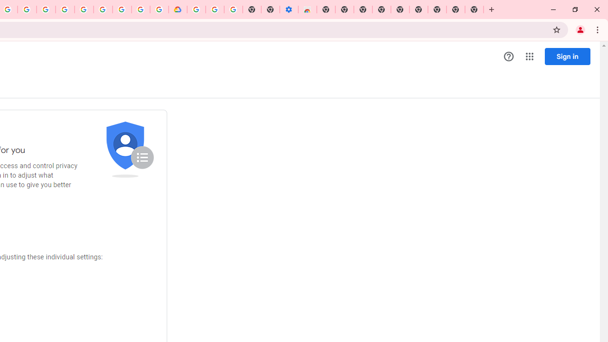 The width and height of the screenshot is (608, 342). Describe the element at coordinates (141, 9) in the screenshot. I see `Create your Google Account` at that location.